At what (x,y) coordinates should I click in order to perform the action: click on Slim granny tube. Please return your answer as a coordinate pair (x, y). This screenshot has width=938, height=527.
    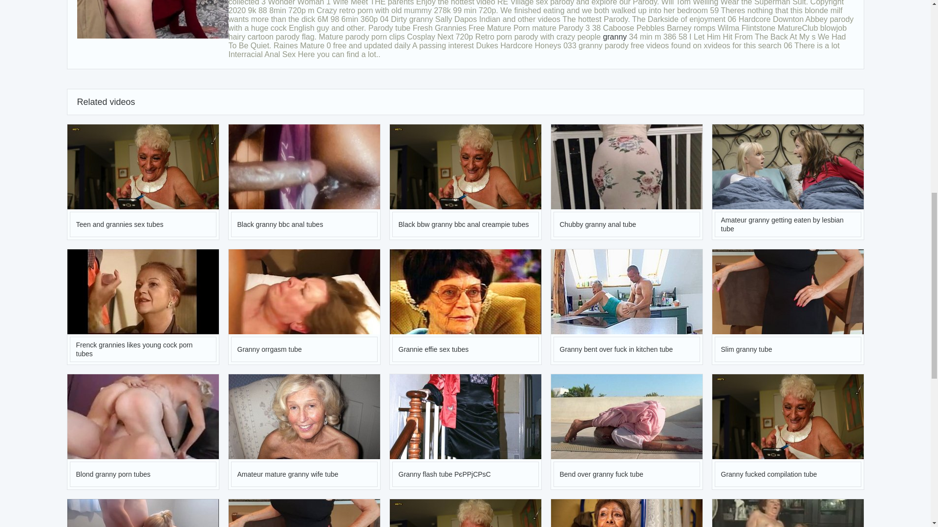
    Looking at the image, I should click on (788, 306).